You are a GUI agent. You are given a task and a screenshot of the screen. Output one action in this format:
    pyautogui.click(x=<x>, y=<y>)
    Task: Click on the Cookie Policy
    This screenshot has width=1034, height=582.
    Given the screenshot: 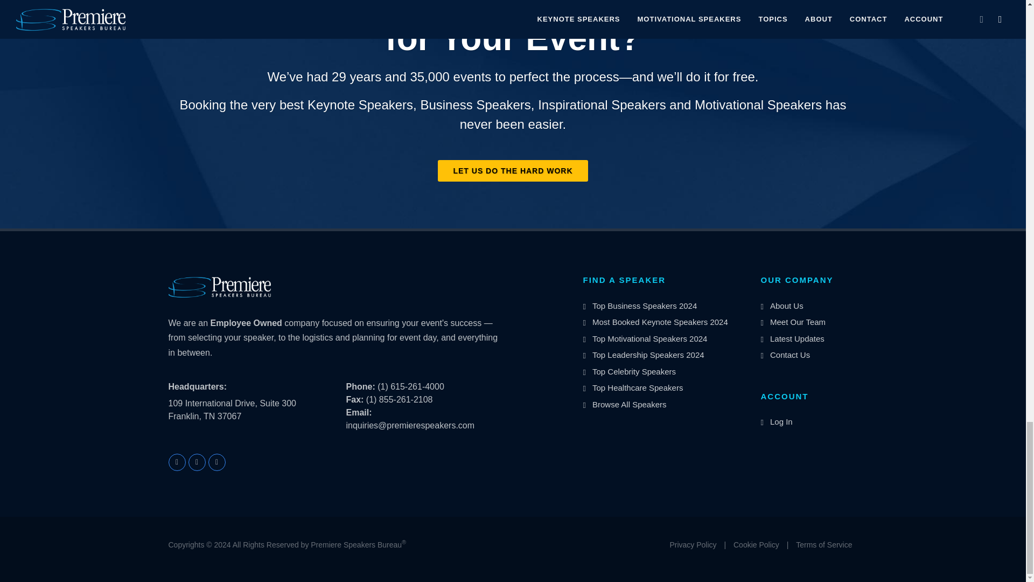 What is the action you would take?
    pyautogui.click(x=756, y=545)
    